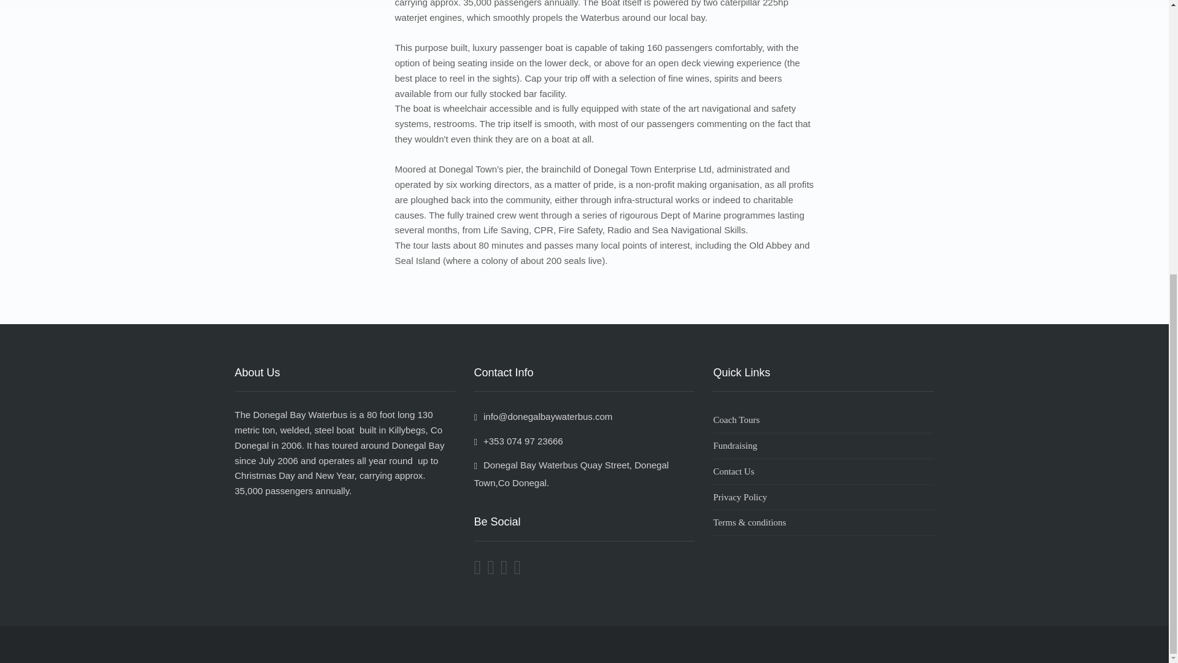 Image resolution: width=1178 pixels, height=663 pixels. What do you see at coordinates (823, 446) in the screenshot?
I see `Fundraising` at bounding box center [823, 446].